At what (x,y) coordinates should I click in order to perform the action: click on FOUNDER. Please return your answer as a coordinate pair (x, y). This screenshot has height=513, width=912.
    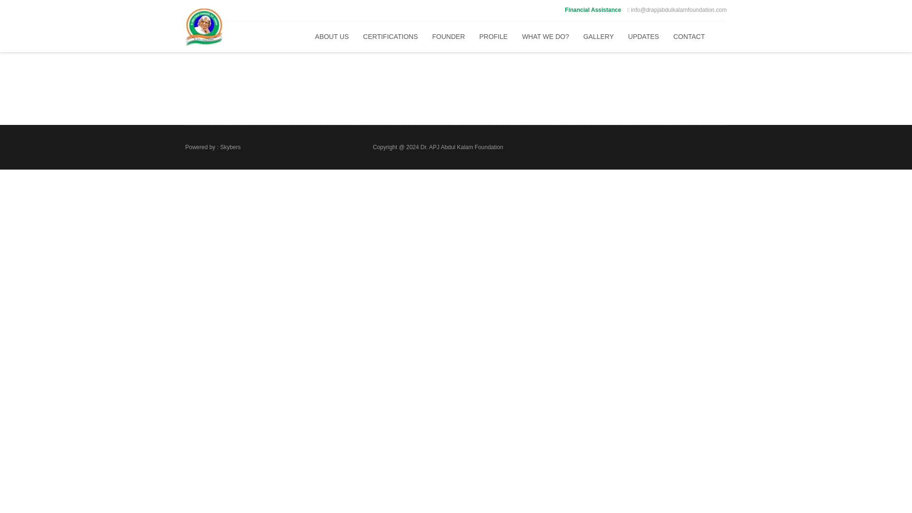
    Looking at the image, I should click on (448, 37).